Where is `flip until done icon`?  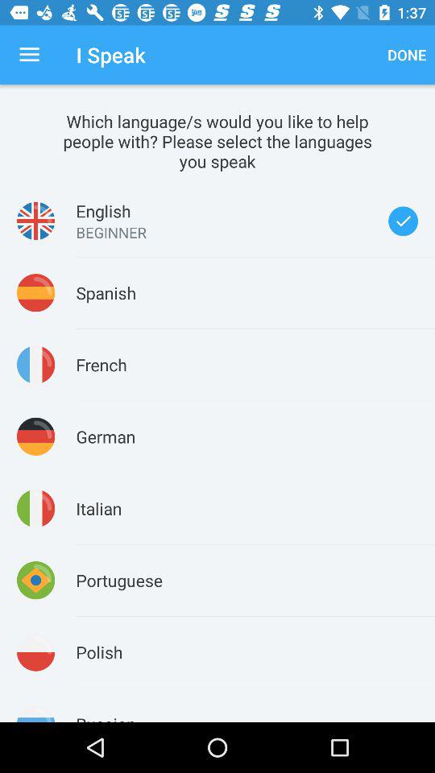
flip until done icon is located at coordinates (407, 55).